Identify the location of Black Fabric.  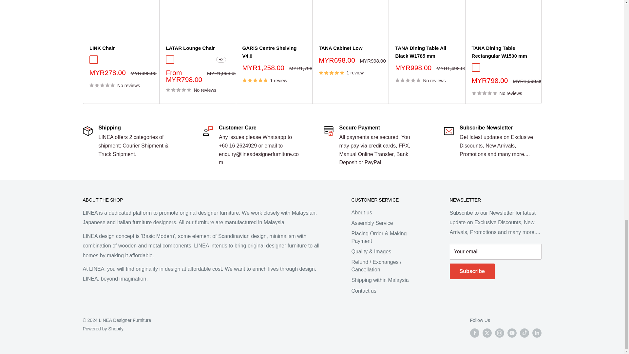
(132, 60).